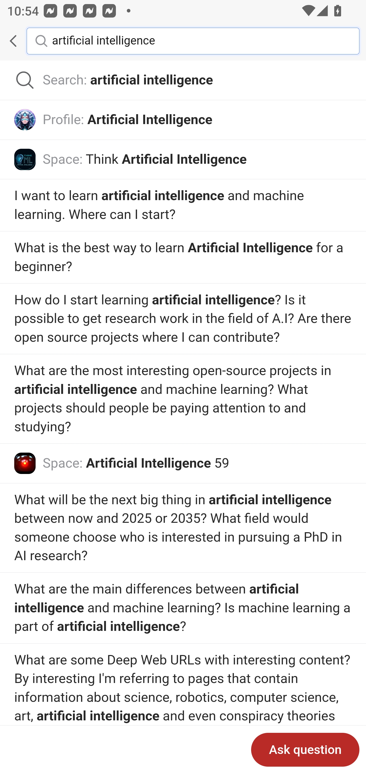 The height and width of the screenshot is (773, 366). Describe the element at coordinates (25, 119) in the screenshot. I see `Profile photo for Artificial Intelligence` at that location.